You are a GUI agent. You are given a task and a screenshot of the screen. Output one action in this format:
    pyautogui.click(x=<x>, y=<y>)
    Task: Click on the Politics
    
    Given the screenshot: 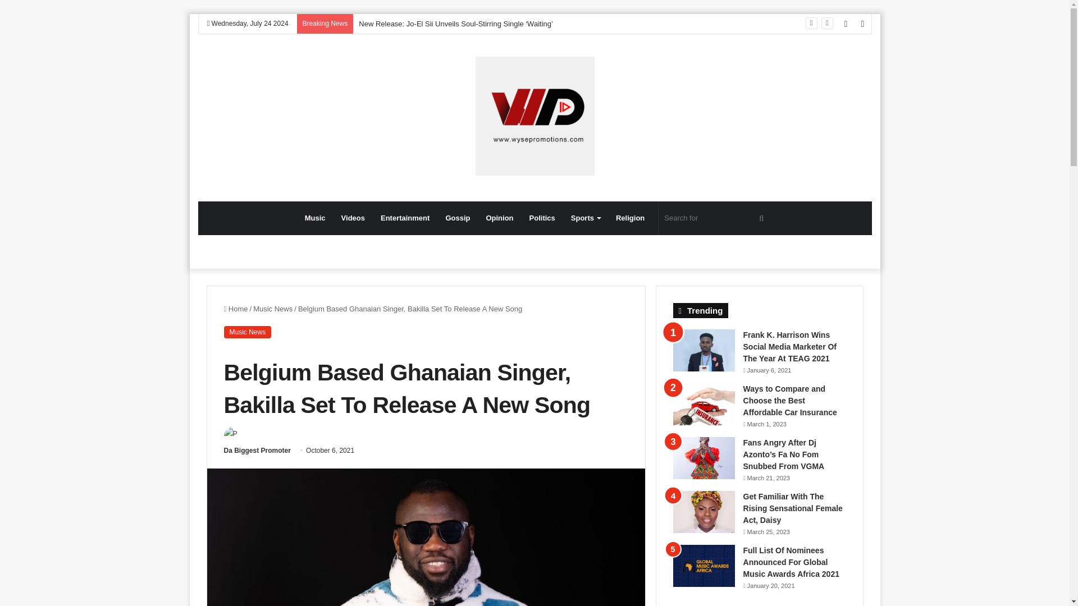 What is the action you would take?
    pyautogui.click(x=542, y=218)
    